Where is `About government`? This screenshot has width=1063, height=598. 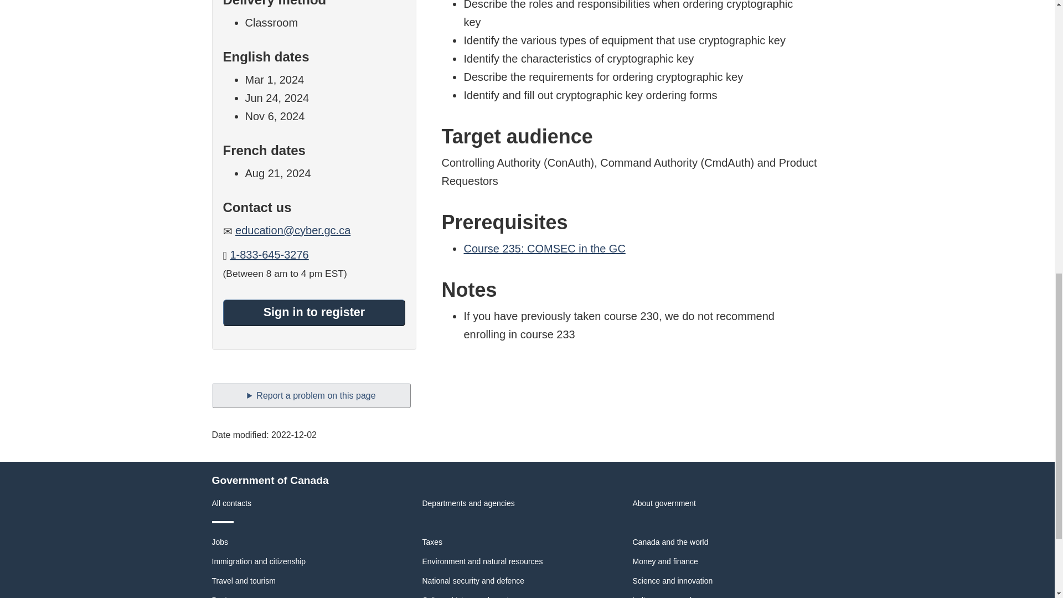
About government is located at coordinates (663, 503).